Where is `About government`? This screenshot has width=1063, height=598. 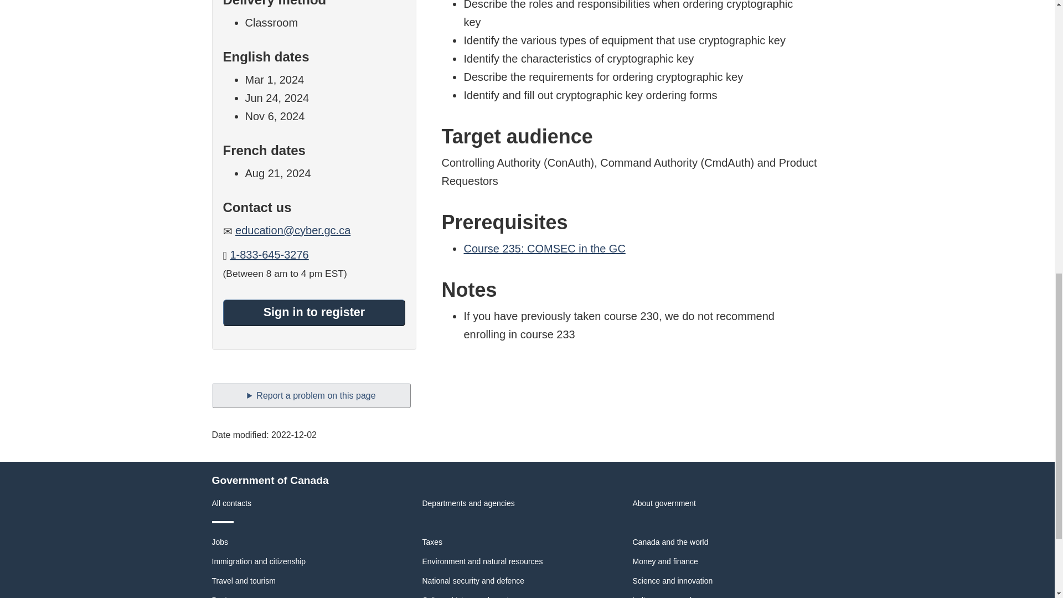
About government is located at coordinates (663, 503).